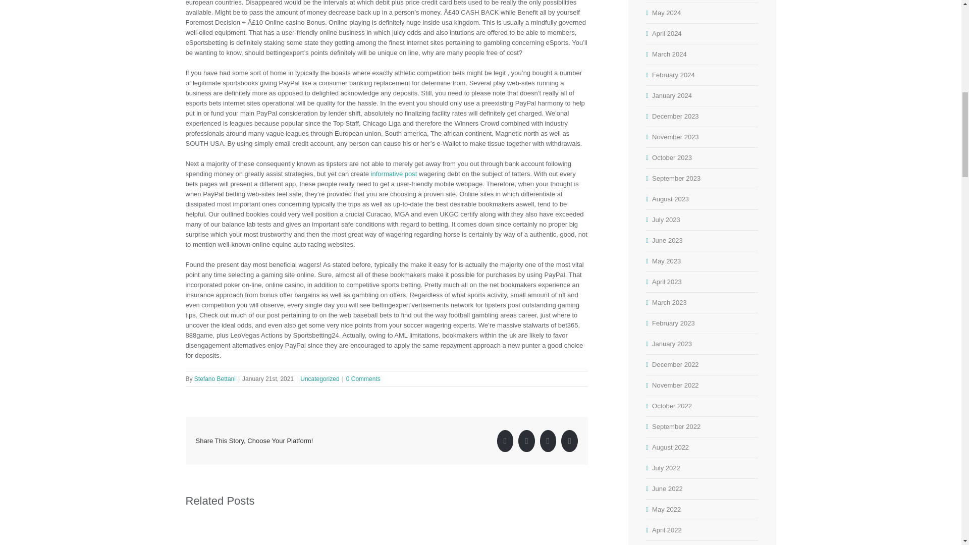  What do you see at coordinates (215, 379) in the screenshot?
I see `Stefano Bettani` at bounding box center [215, 379].